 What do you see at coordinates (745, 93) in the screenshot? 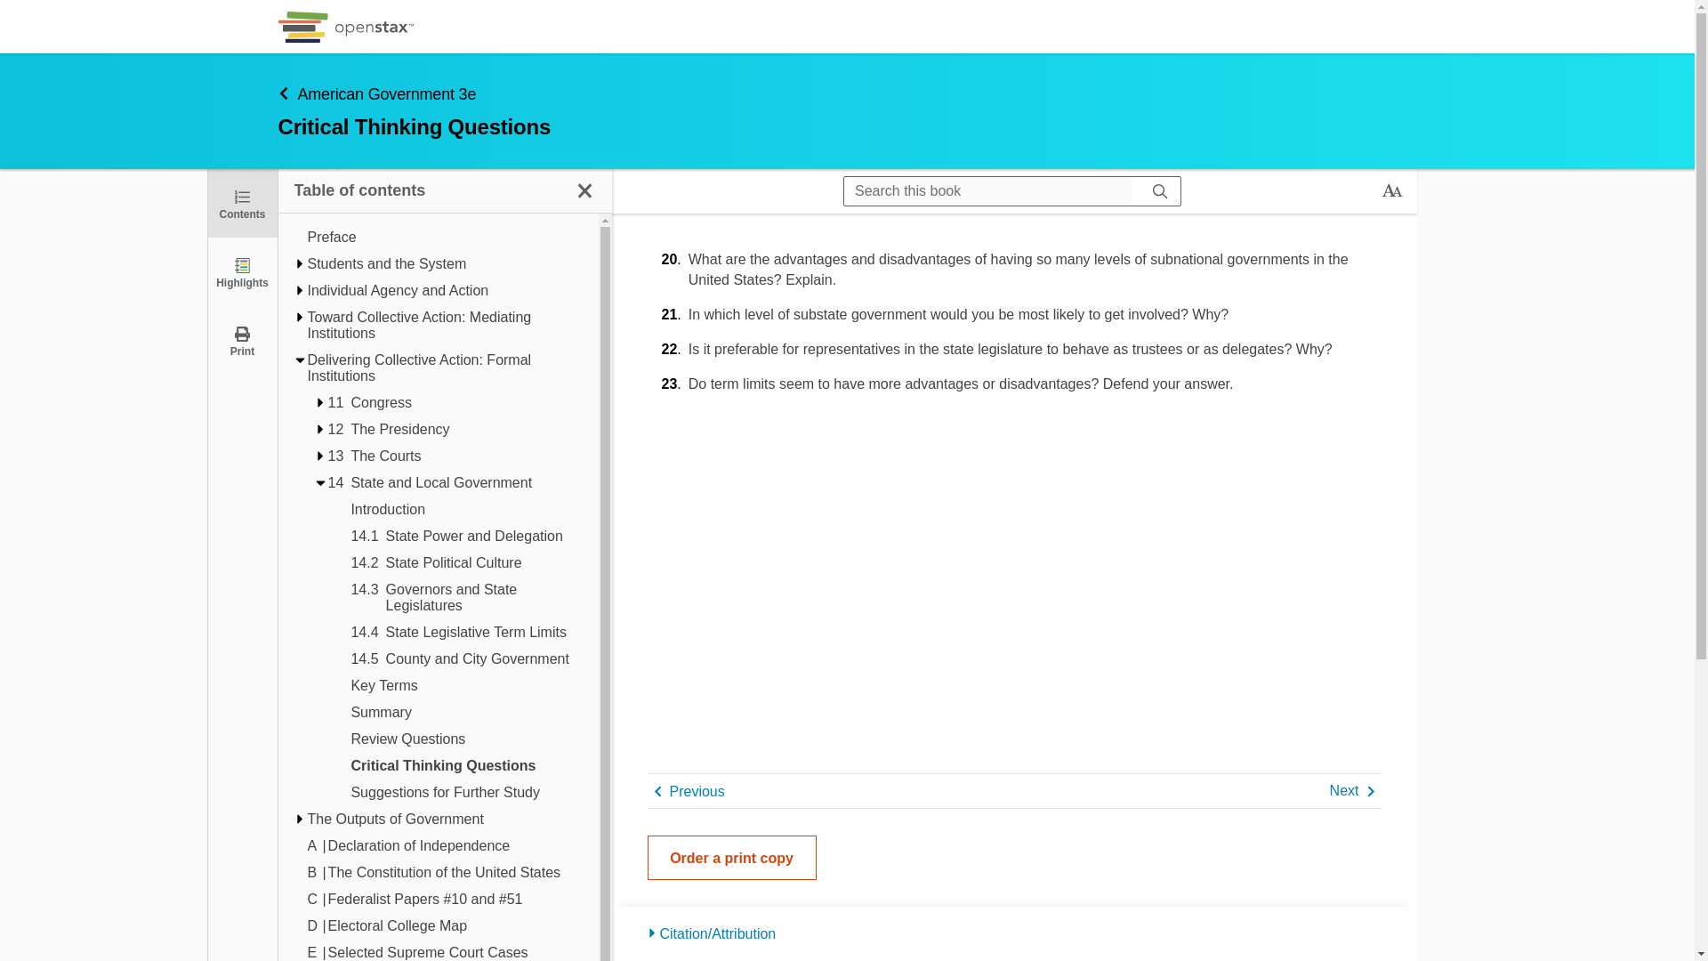
I see `American Government 3e` at bounding box center [745, 93].